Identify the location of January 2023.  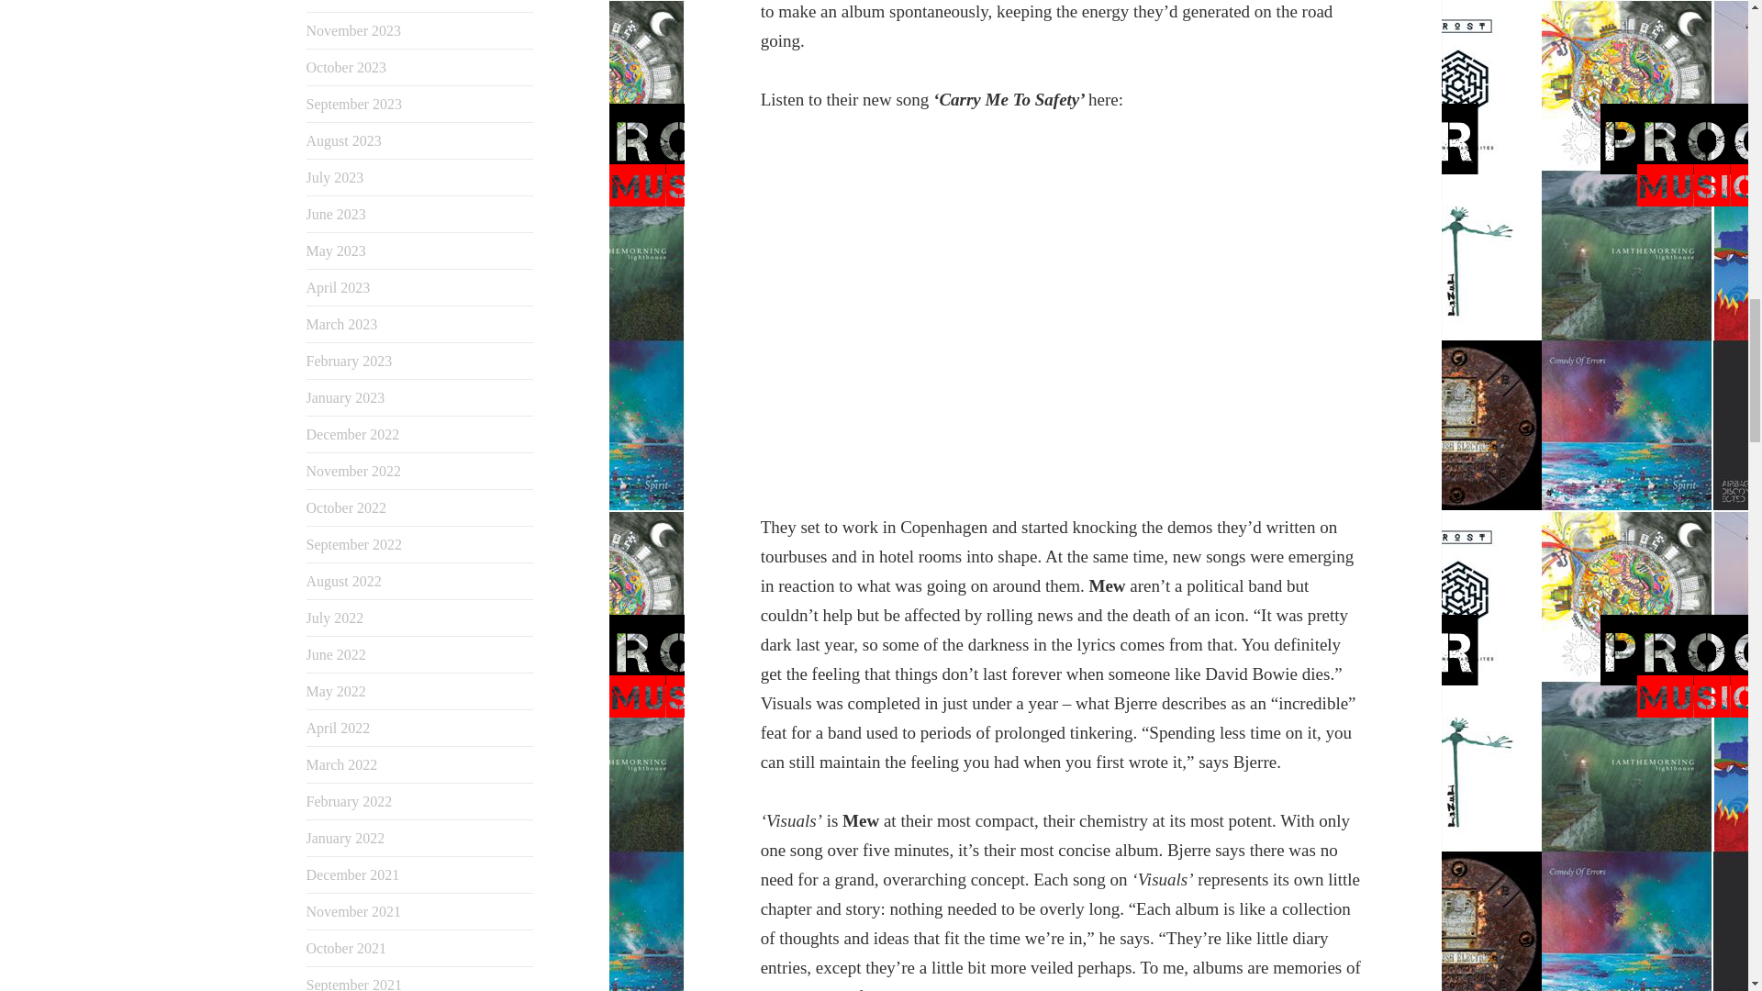
(346, 397).